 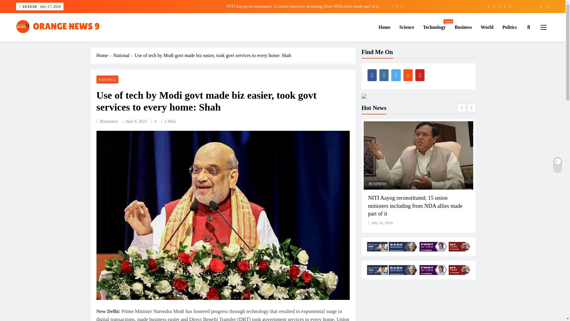 What do you see at coordinates (487, 27) in the screenshot?
I see `World` at bounding box center [487, 27].